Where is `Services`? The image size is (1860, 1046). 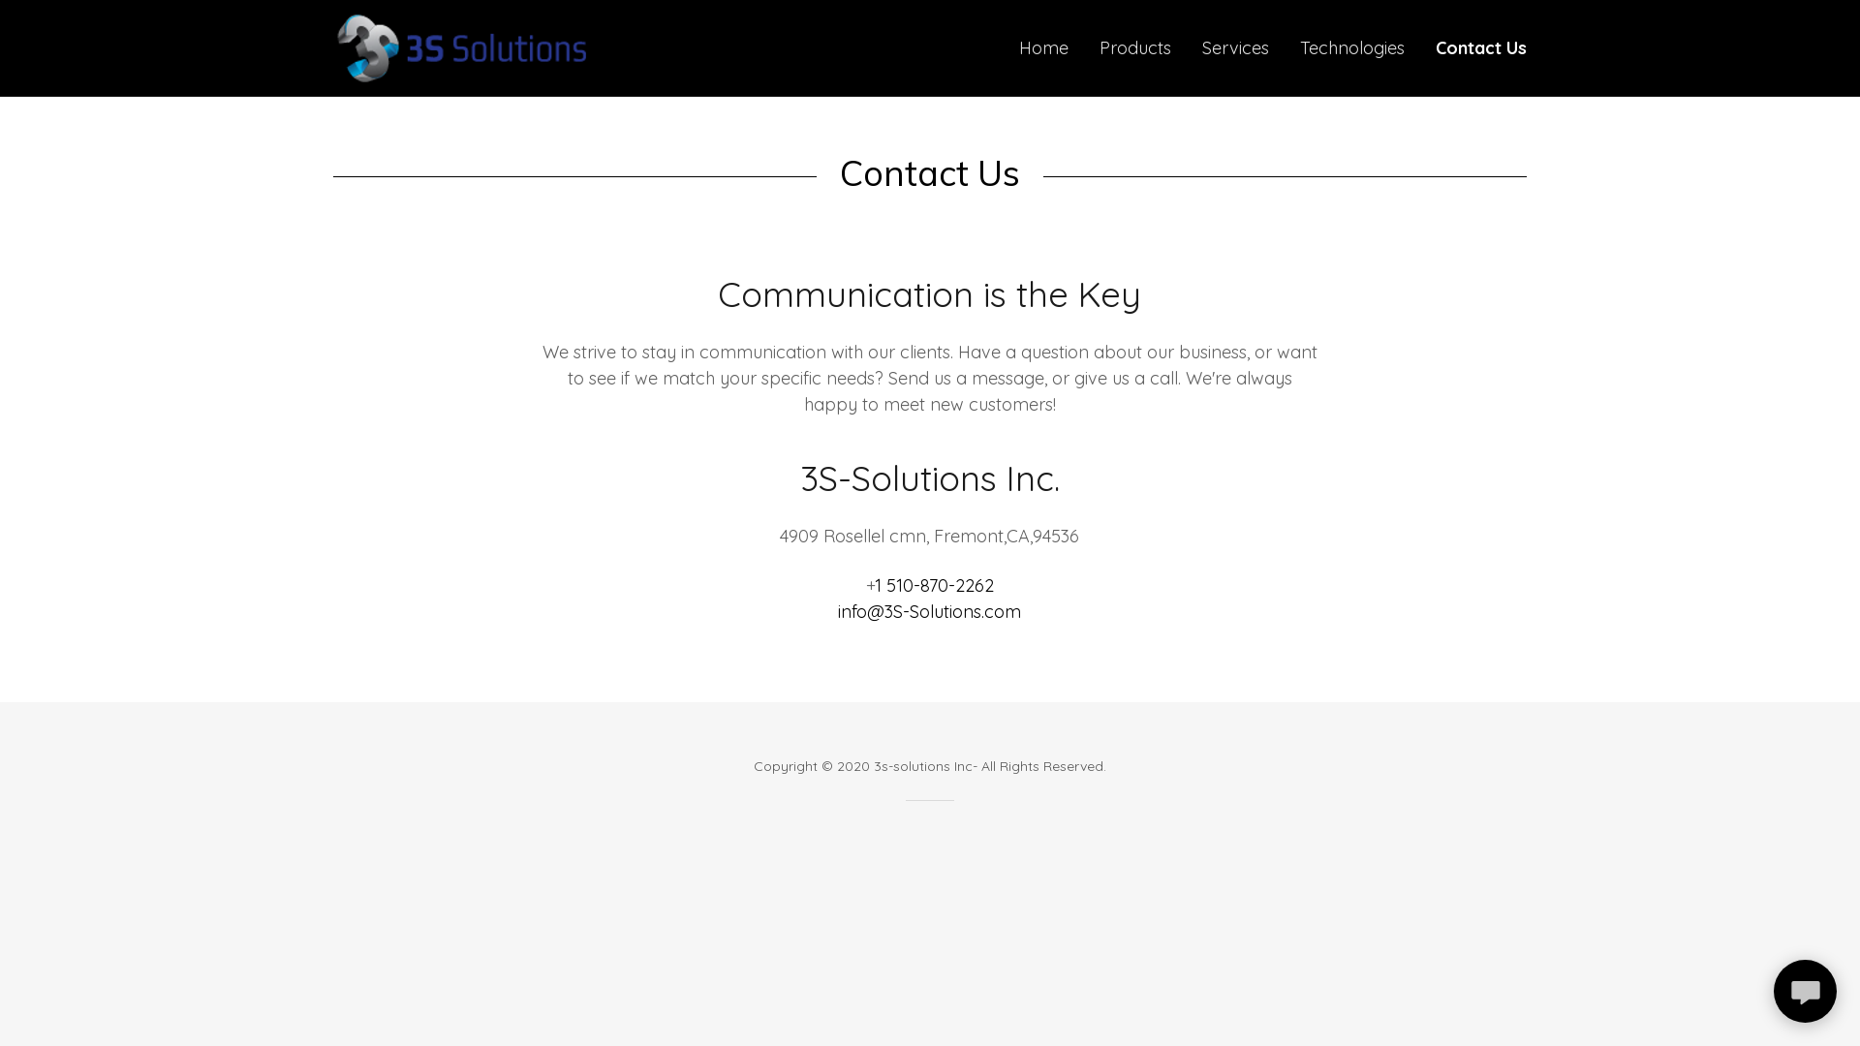 Services is located at coordinates (1236, 48).